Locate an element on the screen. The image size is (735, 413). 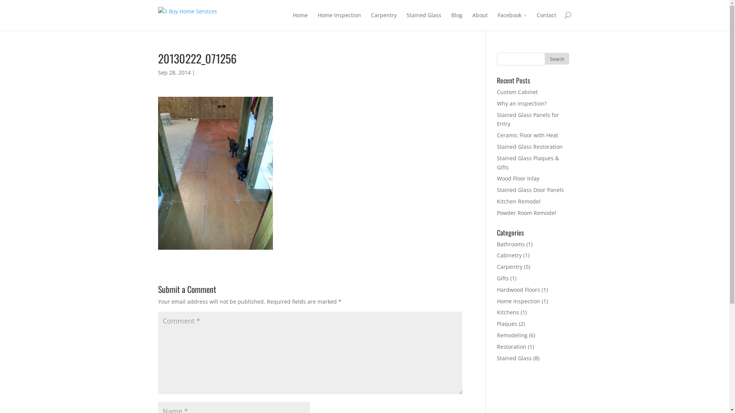
Carpentry is located at coordinates (384, 21).